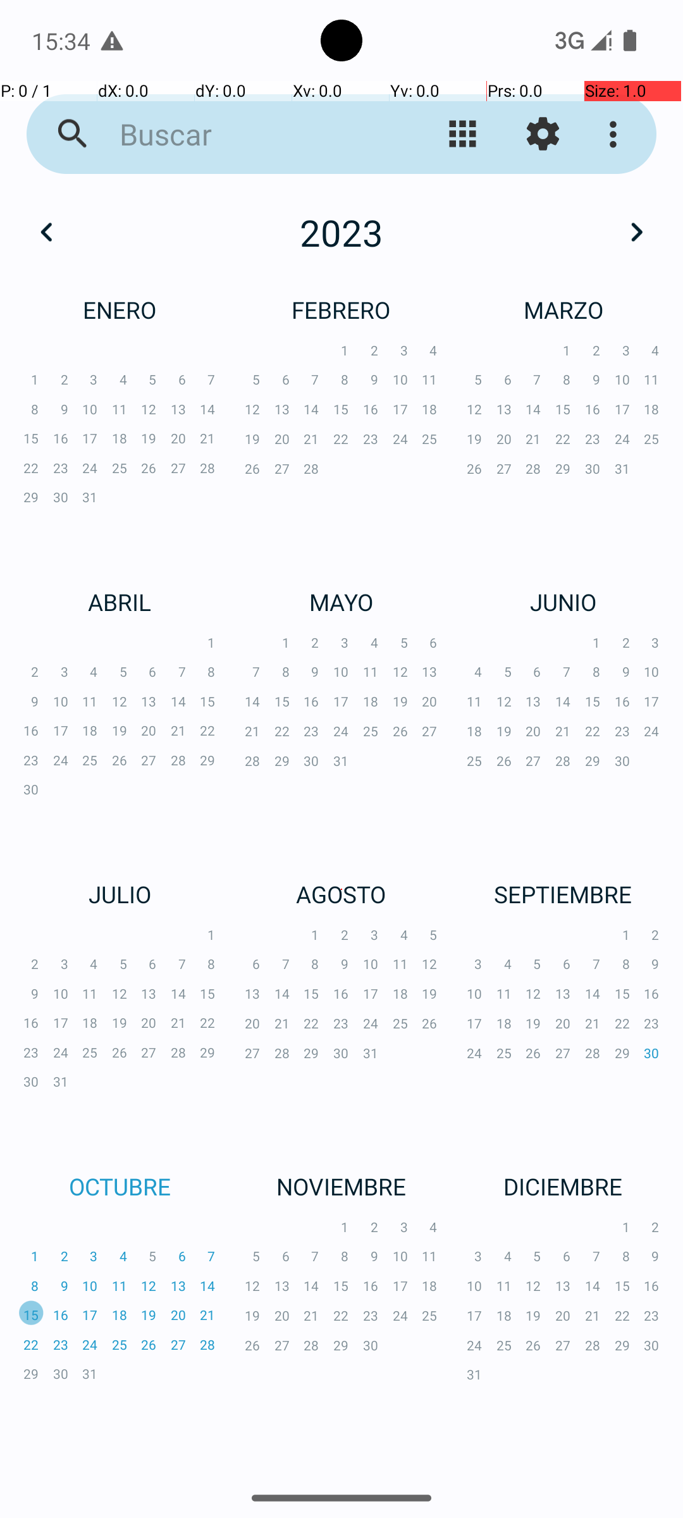 This screenshot has height=1518, width=683. Describe the element at coordinates (563, 602) in the screenshot. I see `JUNIO` at that location.